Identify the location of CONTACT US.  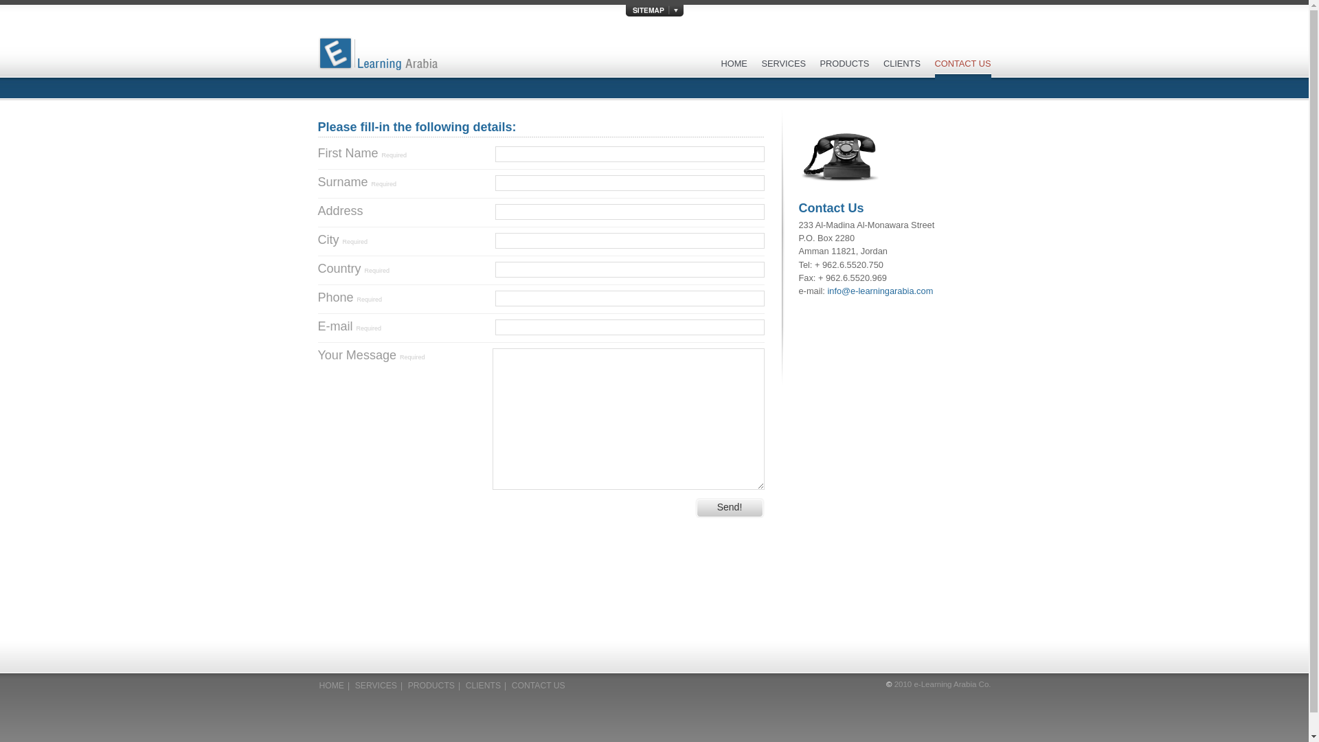
(539, 686).